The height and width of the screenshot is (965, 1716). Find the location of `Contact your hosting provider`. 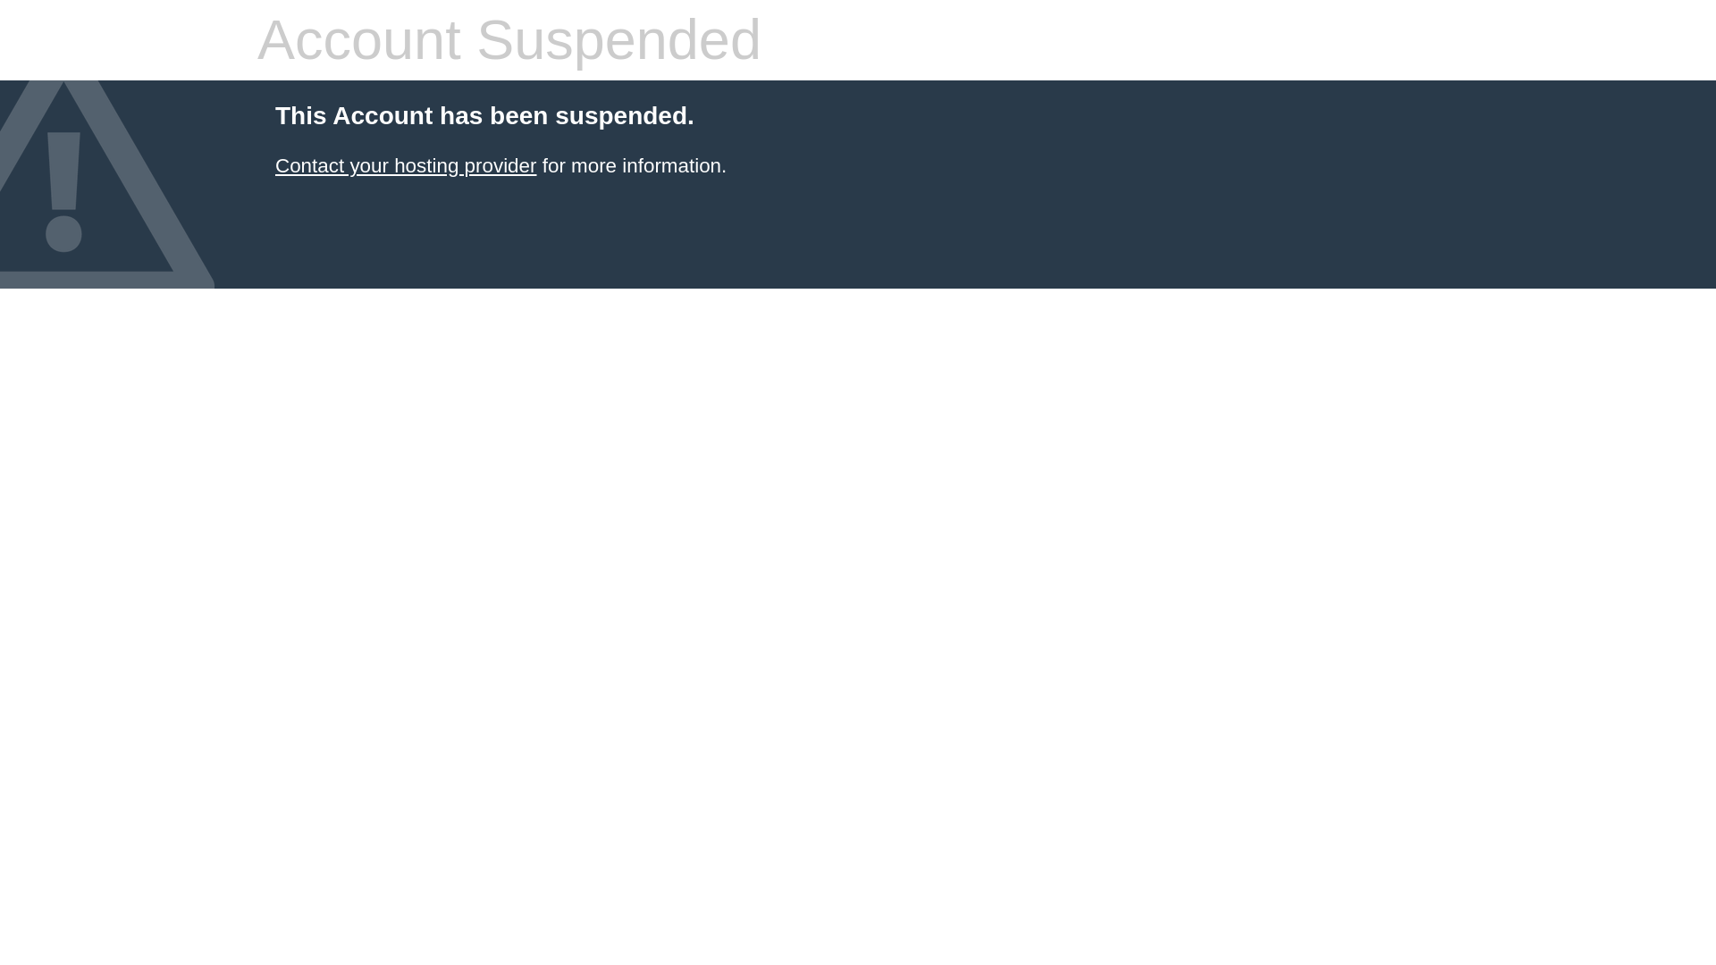

Contact your hosting provider is located at coordinates (405, 164).